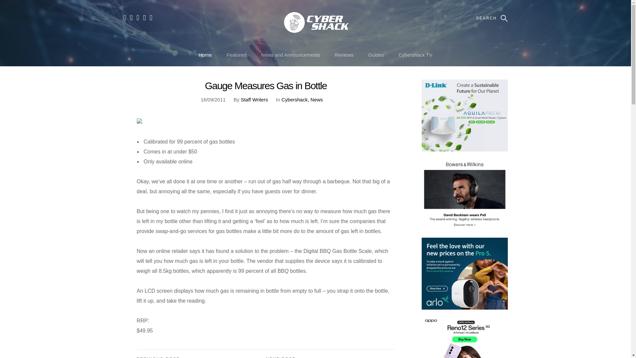 The width and height of the screenshot is (636, 358). Describe the element at coordinates (254, 99) in the screenshot. I see `Staff Writers` at that location.